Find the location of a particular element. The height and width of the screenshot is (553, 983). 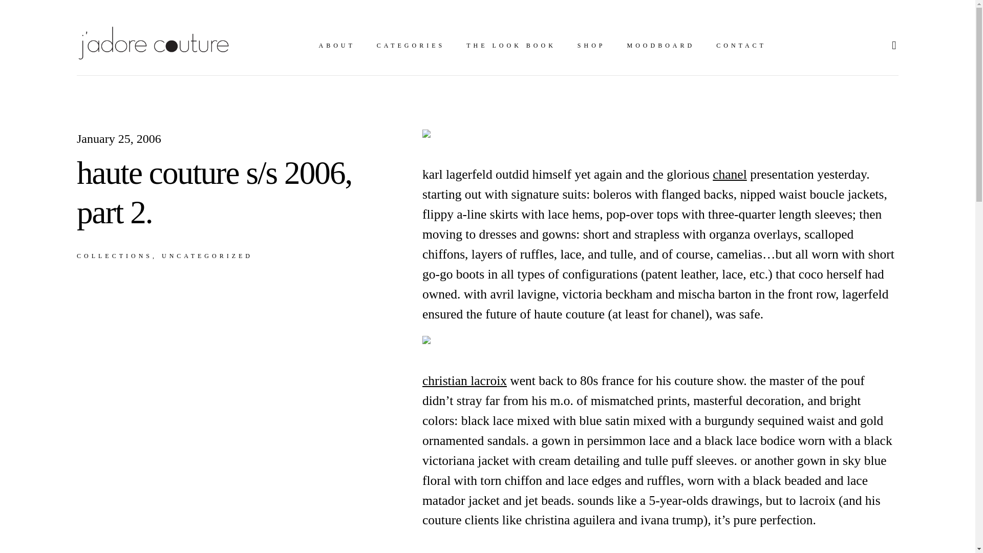

COLLECTIONS is located at coordinates (117, 256).